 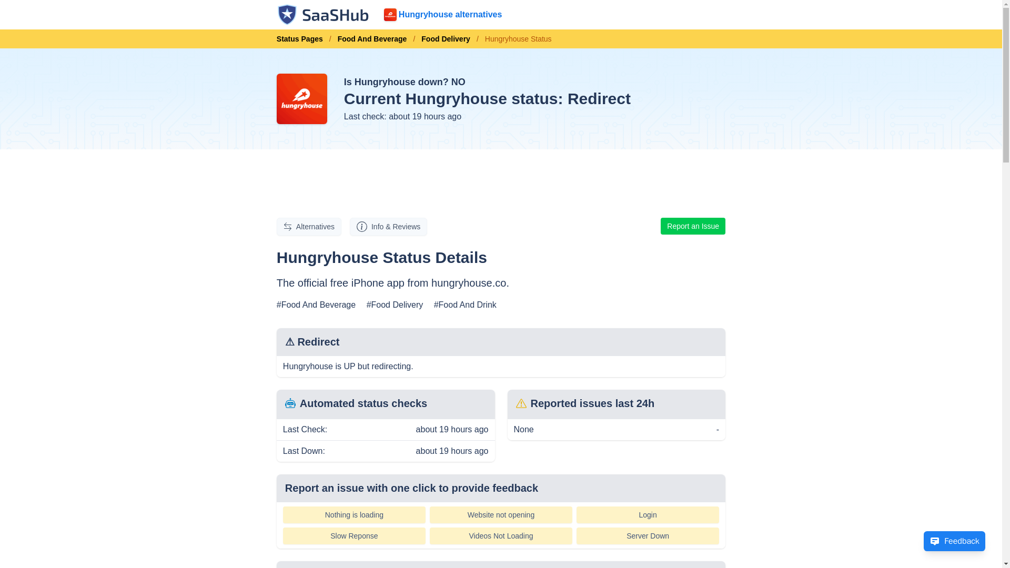 I want to click on Status Pages, so click(x=303, y=39).